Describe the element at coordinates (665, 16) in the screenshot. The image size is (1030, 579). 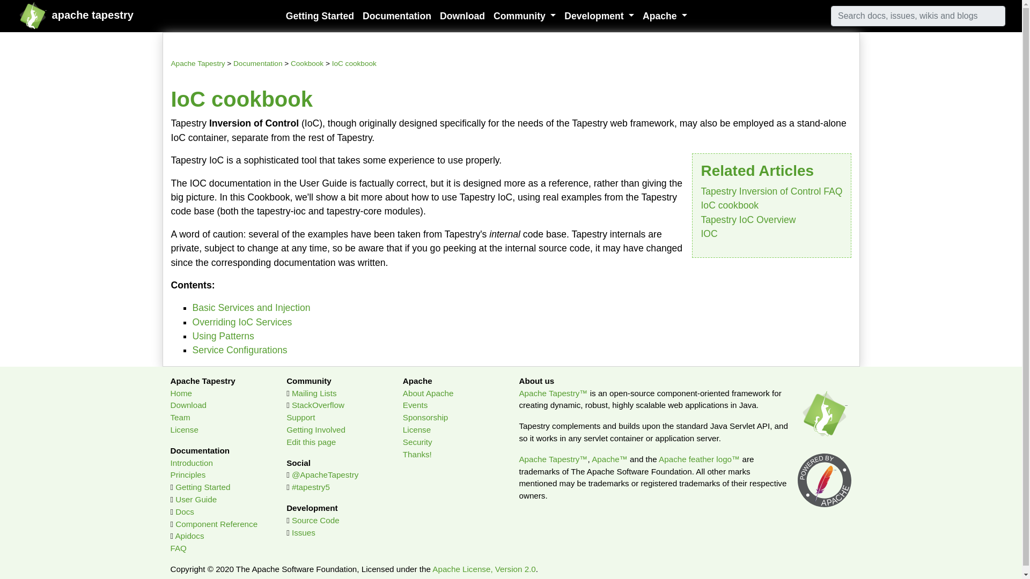
I see `Apache` at that location.